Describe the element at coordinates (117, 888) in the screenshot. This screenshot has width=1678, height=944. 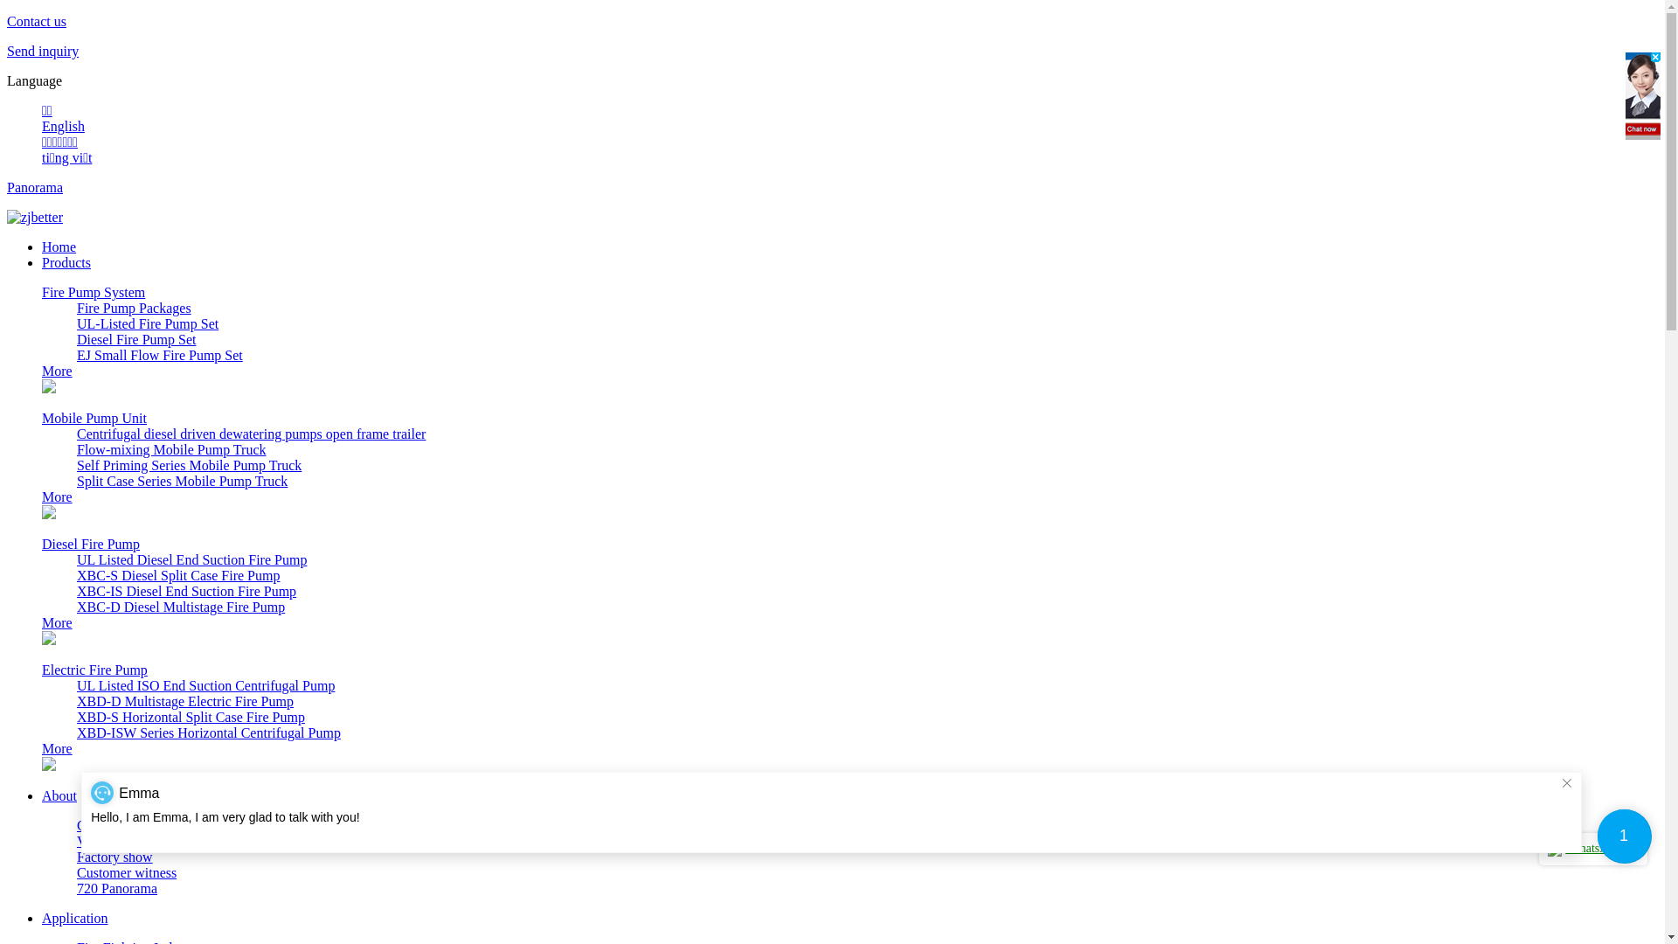
I see `720 Panorama` at that location.